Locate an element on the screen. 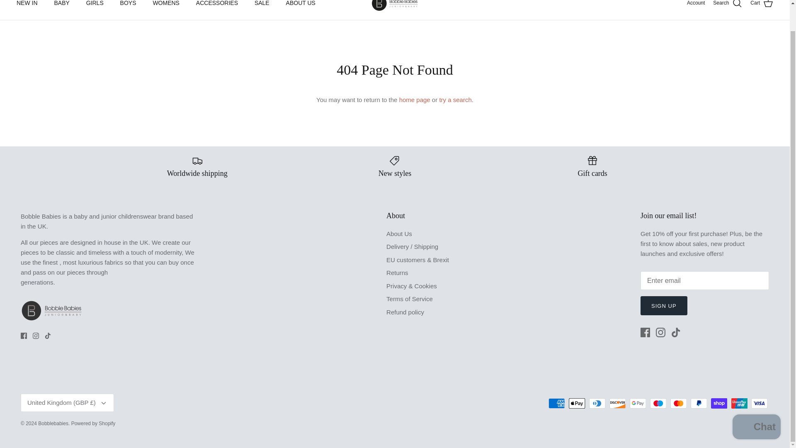  Instagram is located at coordinates (661, 332).